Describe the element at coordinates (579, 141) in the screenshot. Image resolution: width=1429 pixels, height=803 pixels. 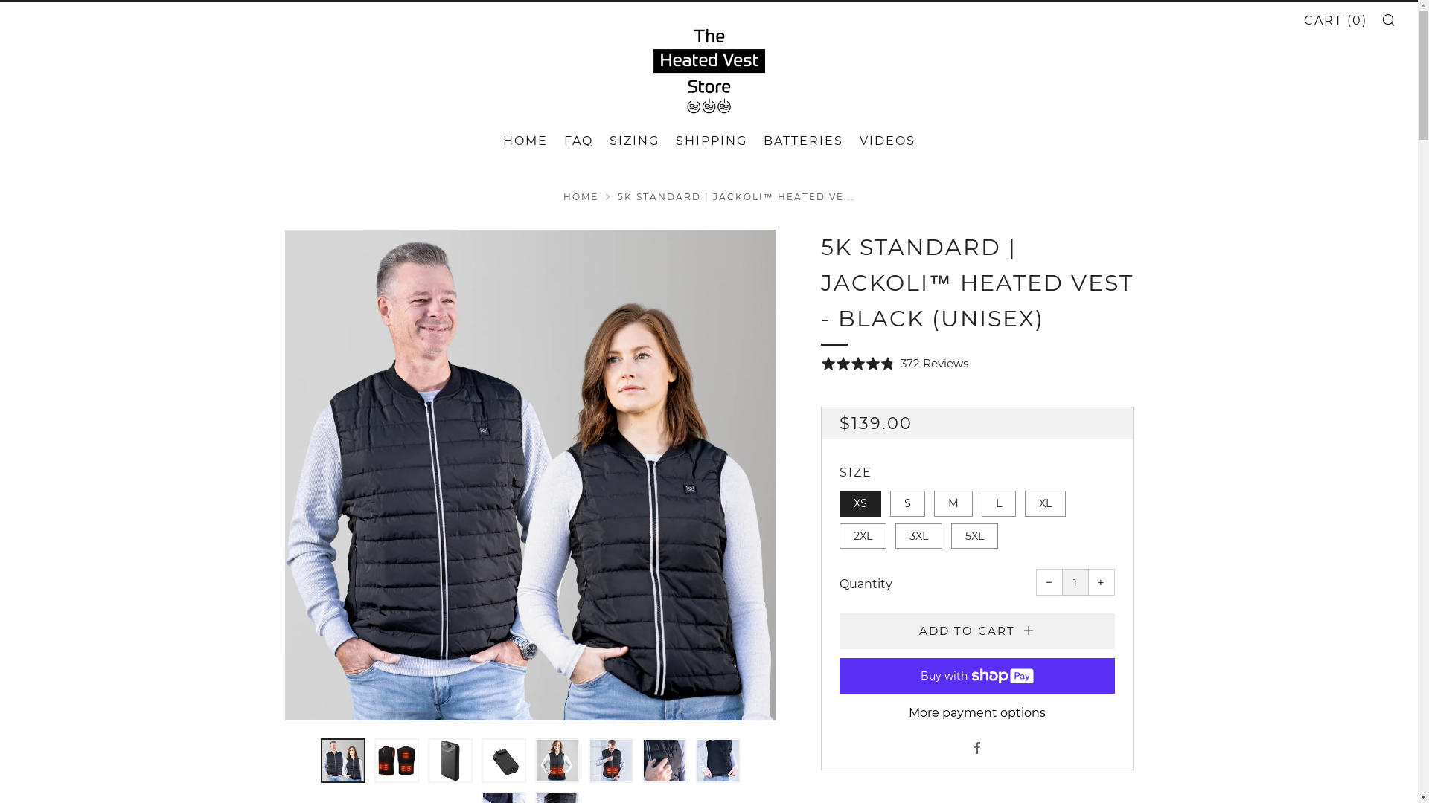
I see `FAQ` at that location.